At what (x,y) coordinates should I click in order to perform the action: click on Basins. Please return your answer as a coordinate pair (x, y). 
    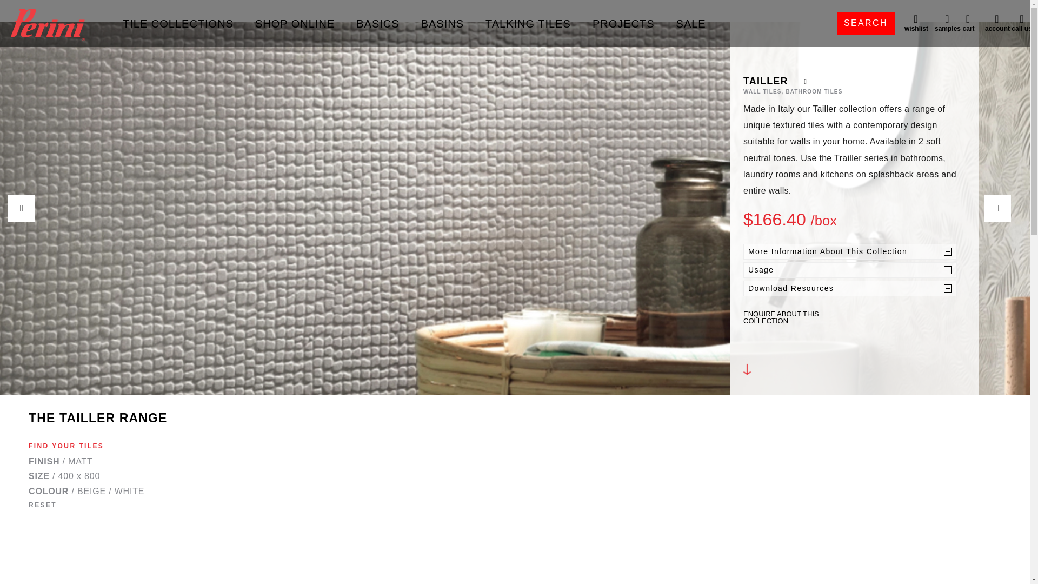
    Looking at the image, I should click on (442, 24).